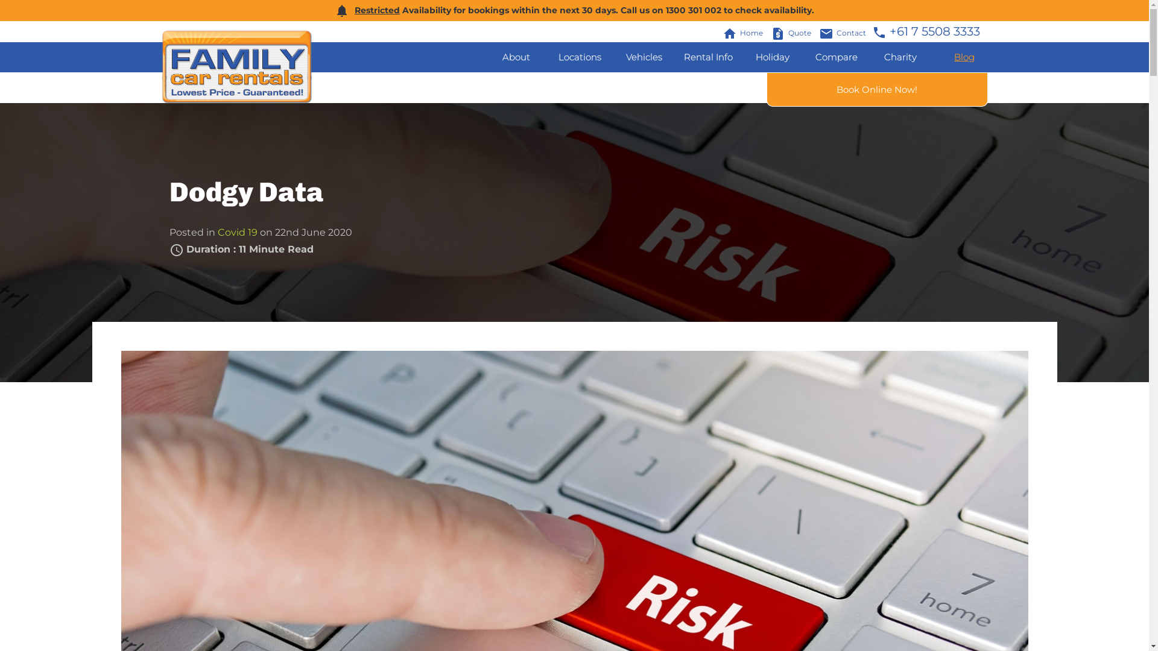 The image size is (1158, 651). I want to click on Covid 19, so click(237, 233).